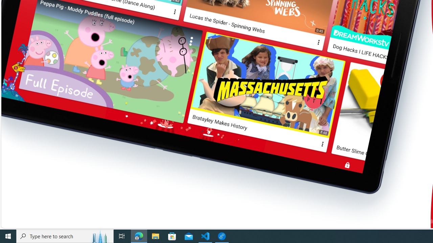 The image size is (433, 243). I want to click on 02 Content Level by Age, so click(295, 55).